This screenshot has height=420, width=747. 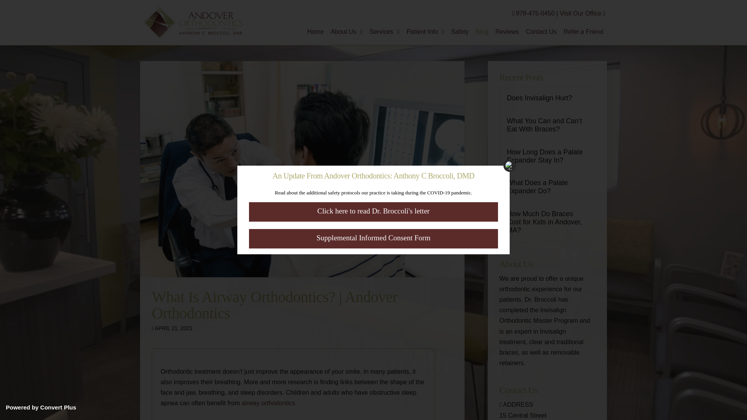 I want to click on Click here to read more, so click(x=373, y=212).